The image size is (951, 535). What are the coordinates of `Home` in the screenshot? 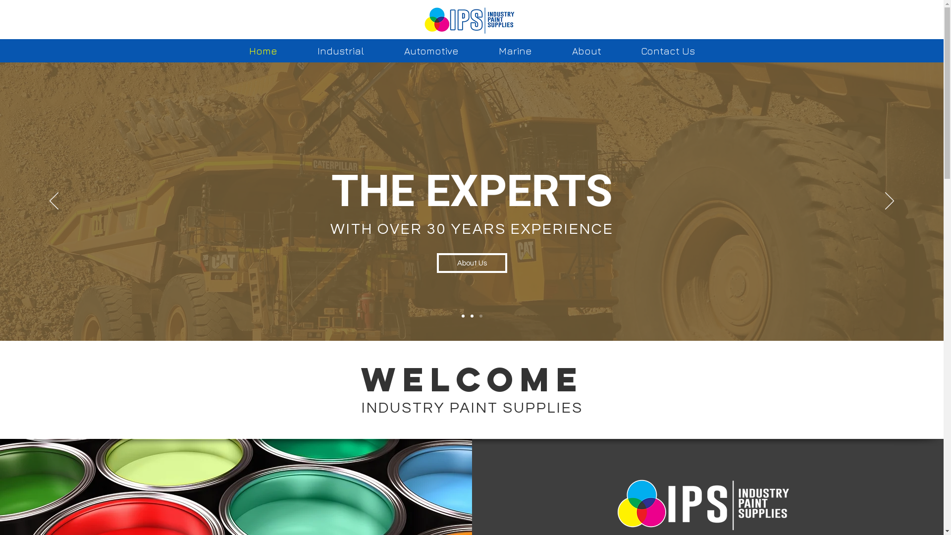 It's located at (263, 51).